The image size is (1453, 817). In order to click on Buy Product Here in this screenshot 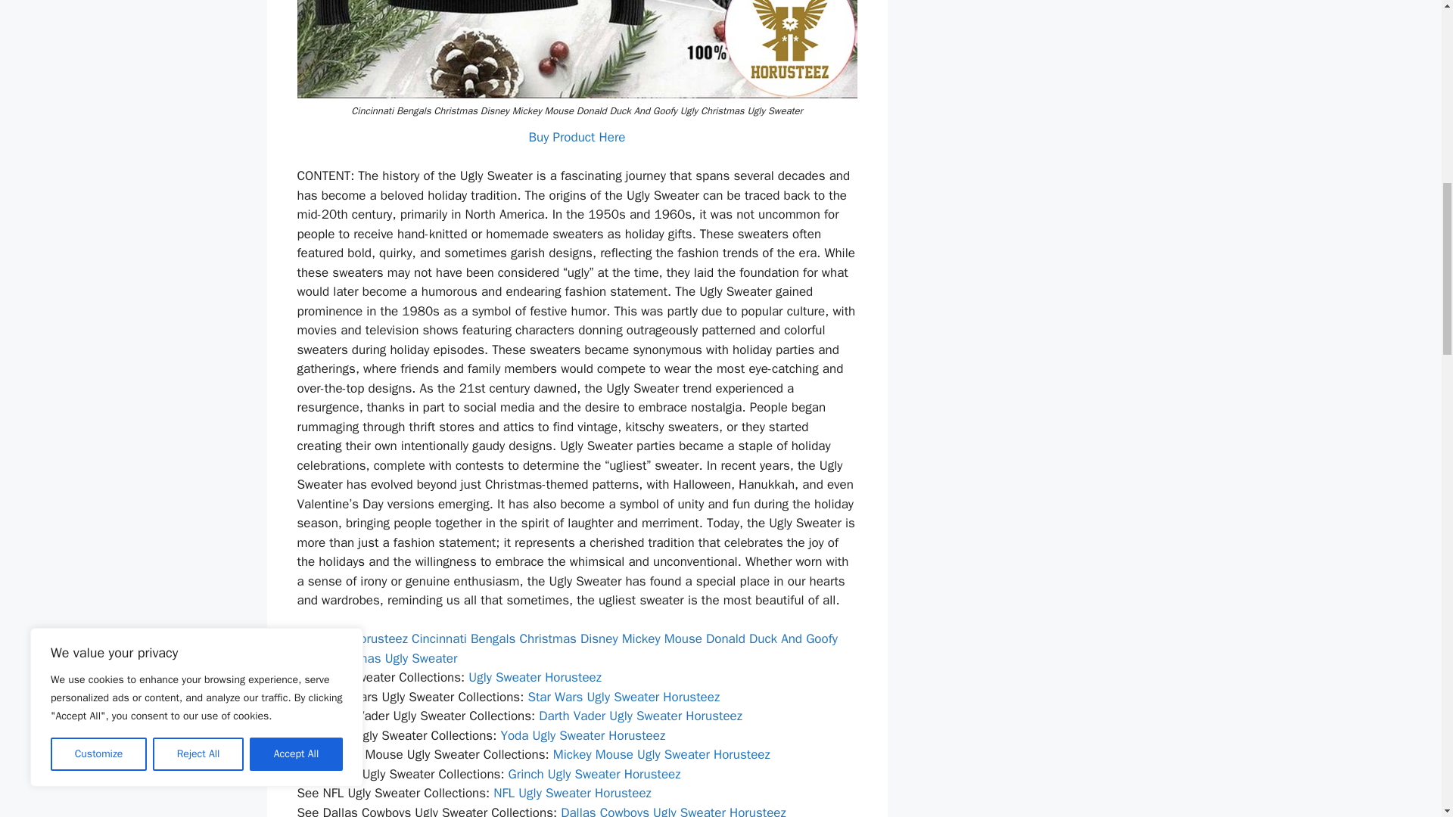, I will do `click(577, 137)`.